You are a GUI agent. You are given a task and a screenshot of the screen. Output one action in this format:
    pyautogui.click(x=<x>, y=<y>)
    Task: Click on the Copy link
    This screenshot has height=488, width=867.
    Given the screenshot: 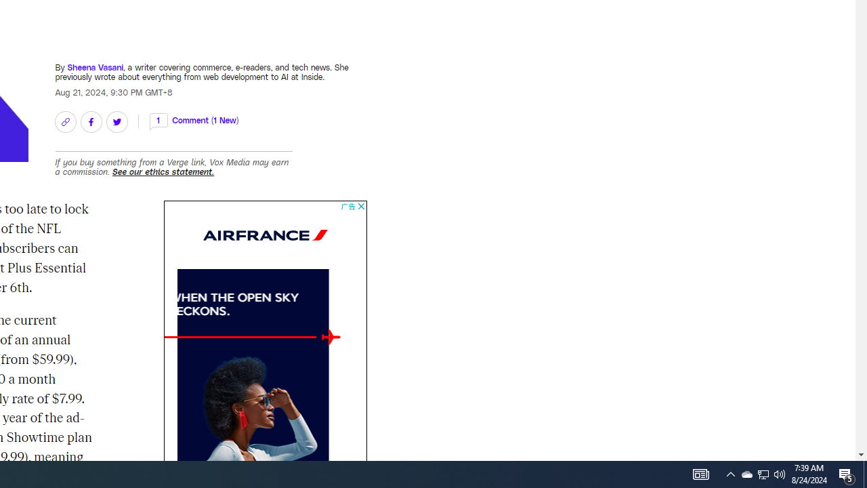 What is the action you would take?
    pyautogui.click(x=65, y=122)
    